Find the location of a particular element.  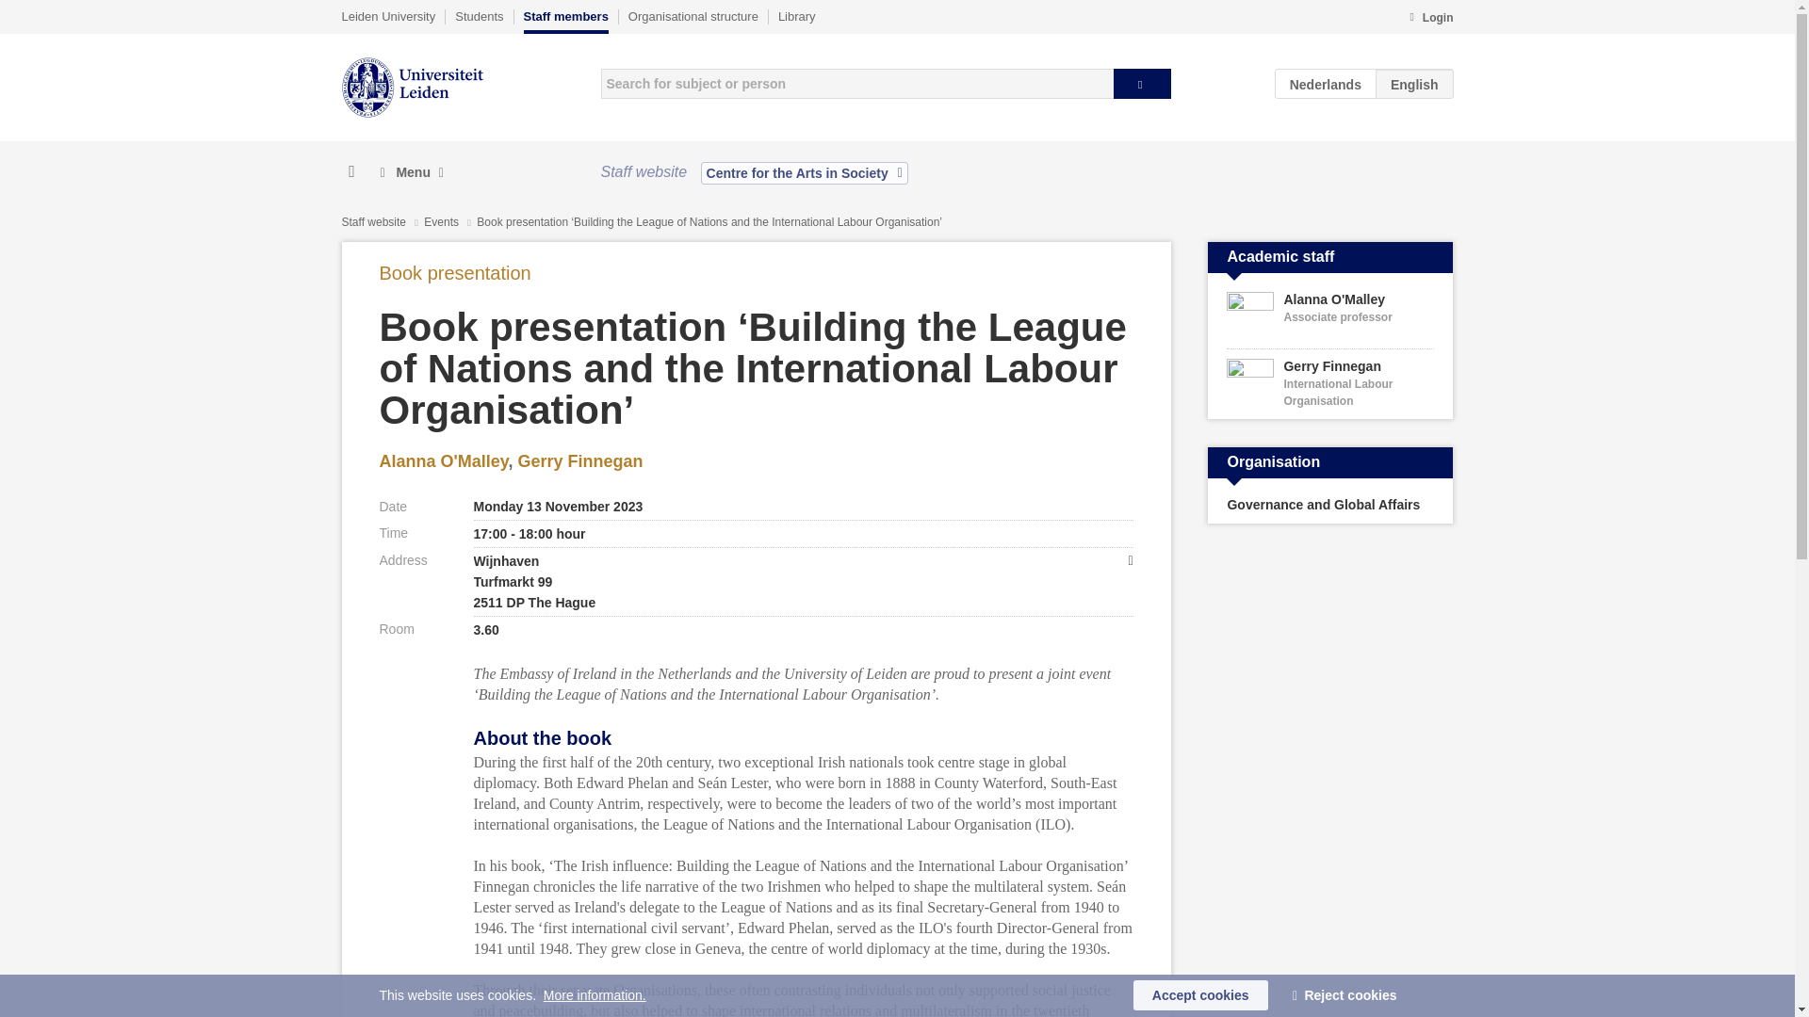

Organisational structure is located at coordinates (1142, 83).